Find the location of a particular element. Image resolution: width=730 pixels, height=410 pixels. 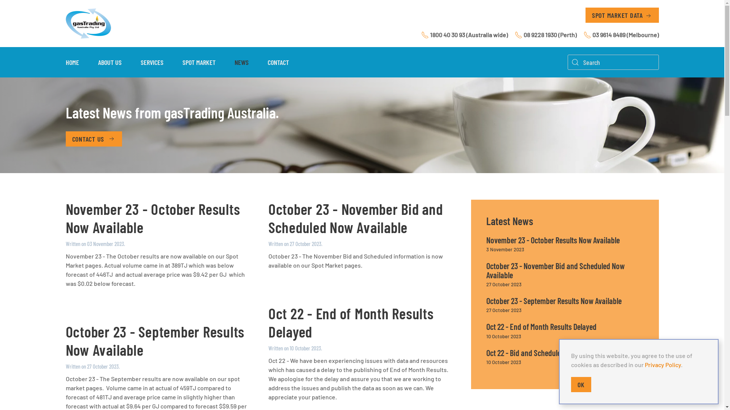

SPOT MARKET DATA  is located at coordinates (622, 15).